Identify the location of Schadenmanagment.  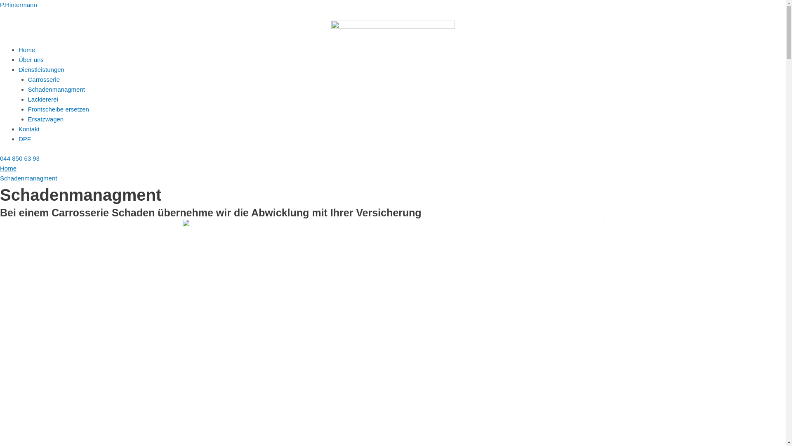
(28, 178).